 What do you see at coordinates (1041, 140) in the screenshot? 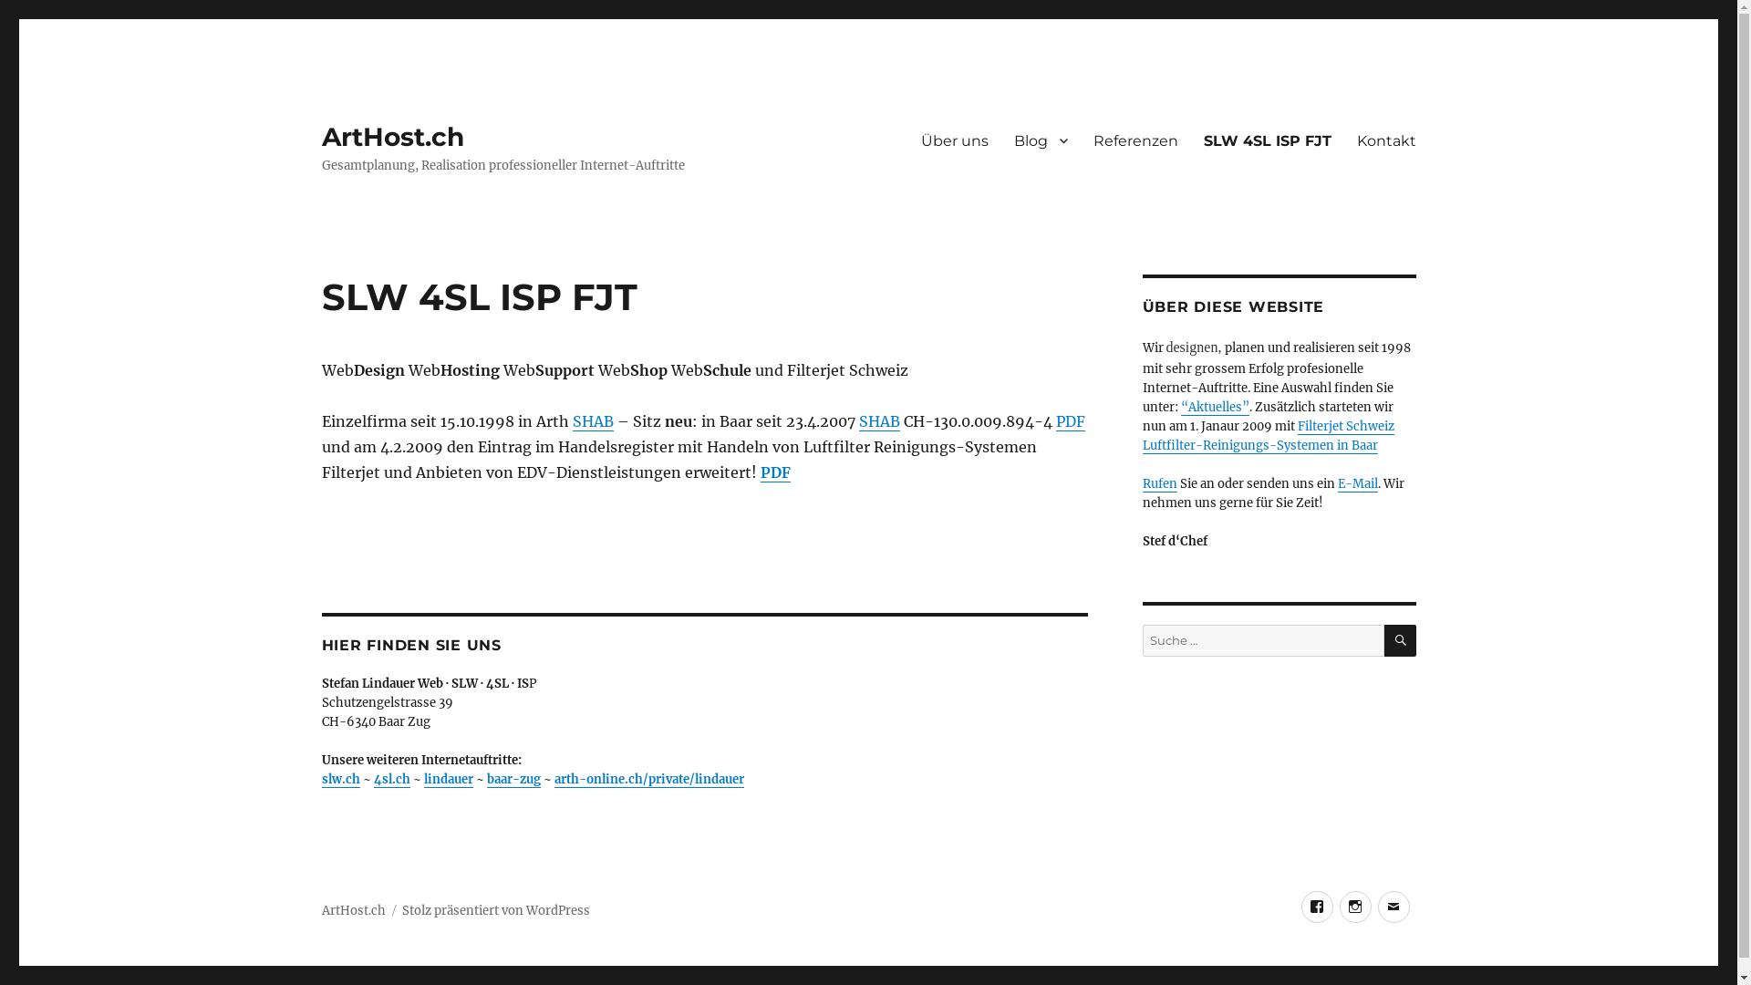
I see `Blog` at bounding box center [1041, 140].